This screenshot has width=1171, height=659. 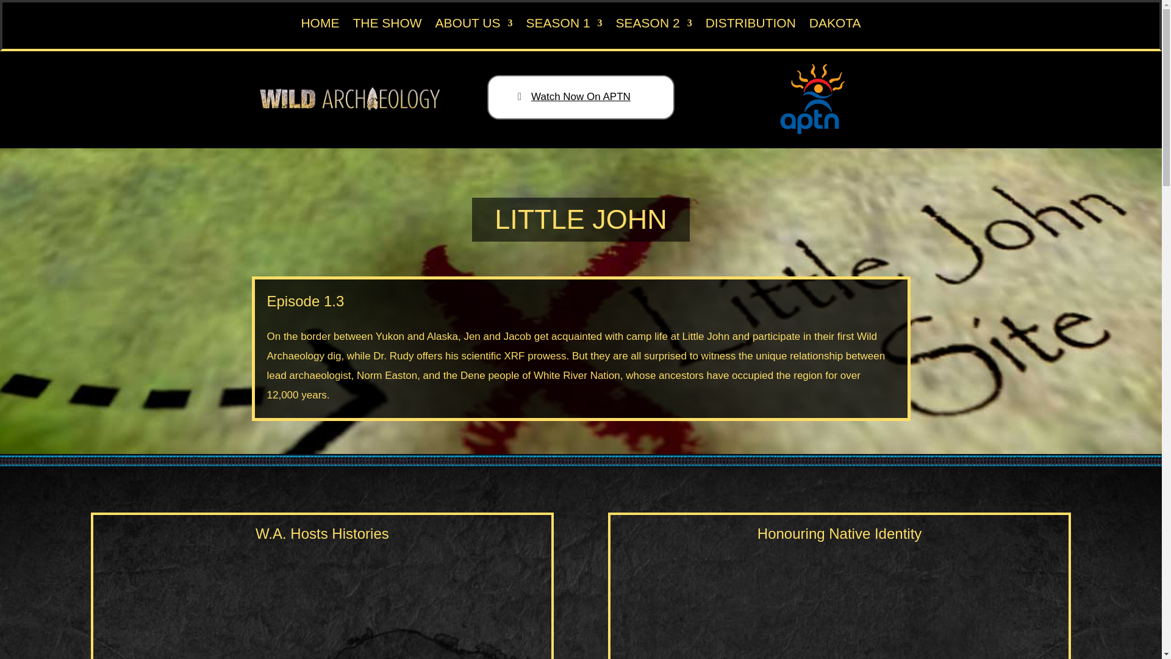 What do you see at coordinates (320, 26) in the screenshot?
I see `HOME` at bounding box center [320, 26].